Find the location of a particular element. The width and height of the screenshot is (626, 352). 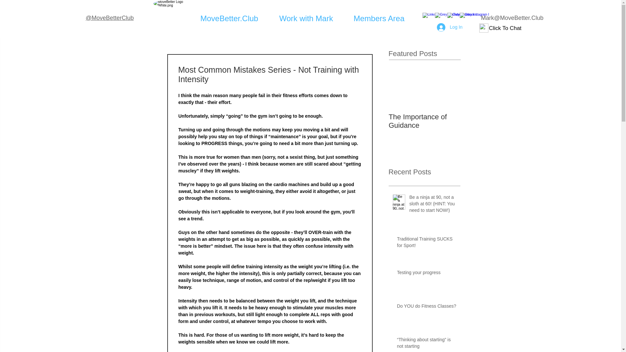

The Importance of Guidance is located at coordinates (425, 121).